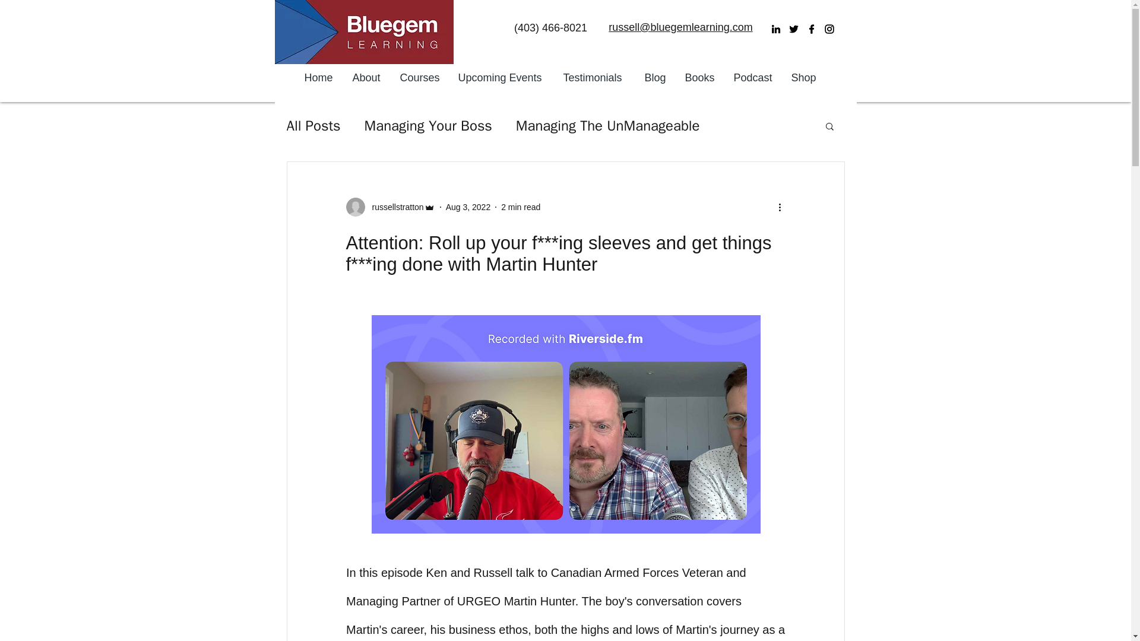  Describe the element at coordinates (319, 77) in the screenshot. I see `Home` at that location.